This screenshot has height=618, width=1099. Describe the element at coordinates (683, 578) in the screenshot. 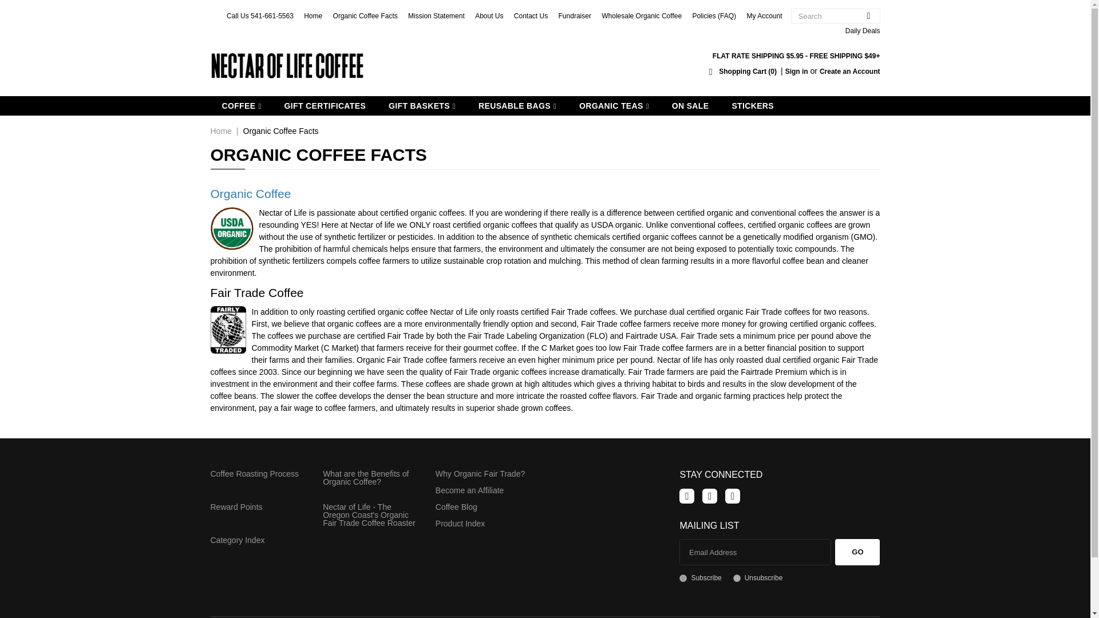

I see `1` at that location.